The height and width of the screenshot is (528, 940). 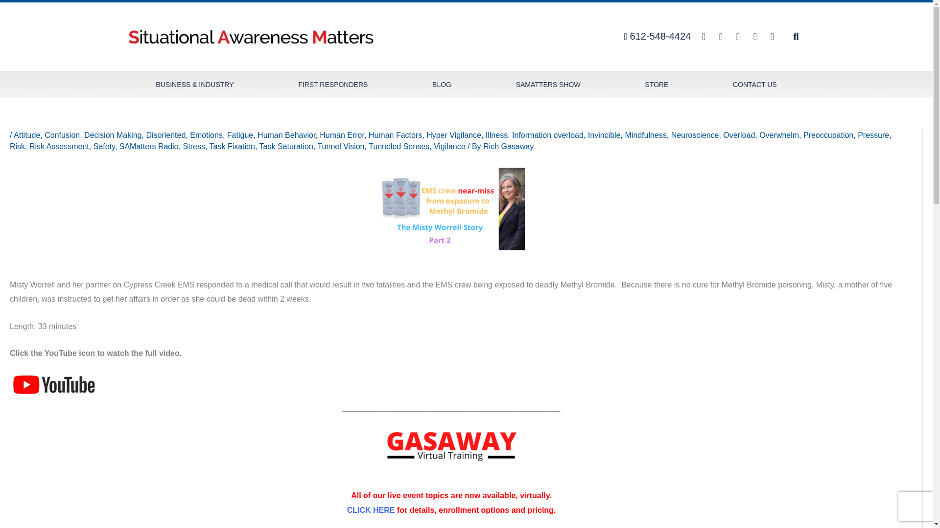 I want to click on Confusion, so click(x=62, y=135).